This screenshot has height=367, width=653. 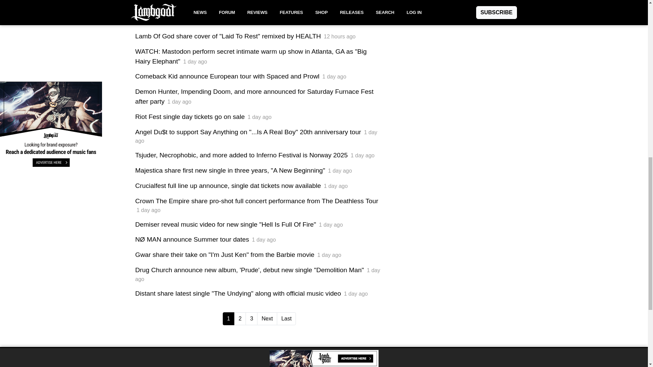 I want to click on Comeback Kid announce European tour with Spaced and Prowl, so click(x=227, y=76).